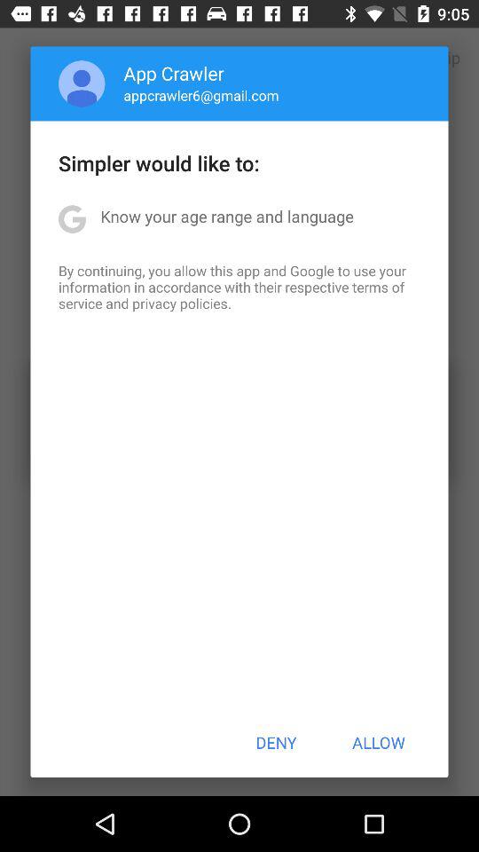 Image resolution: width=479 pixels, height=852 pixels. I want to click on choose icon next to app crawler item, so click(82, 83).